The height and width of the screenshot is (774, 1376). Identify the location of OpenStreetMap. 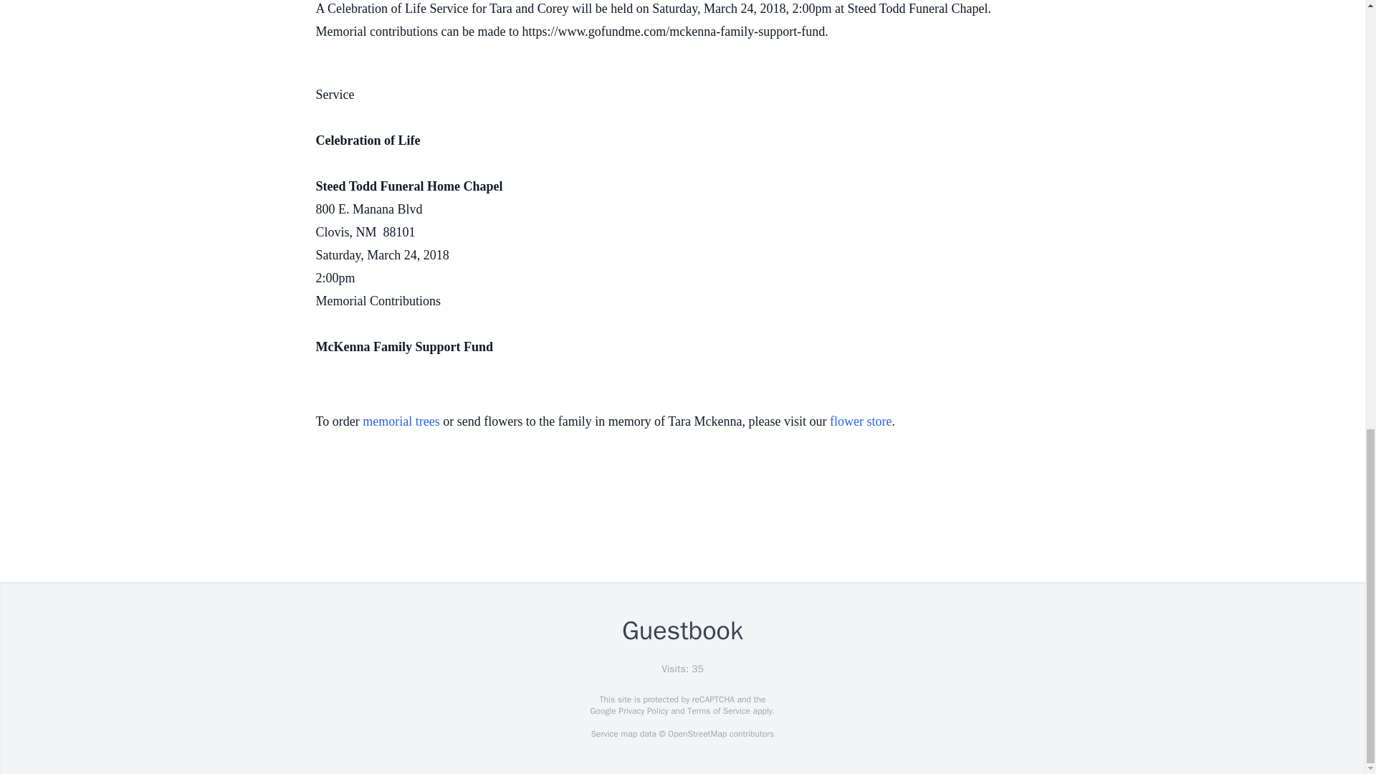
(697, 734).